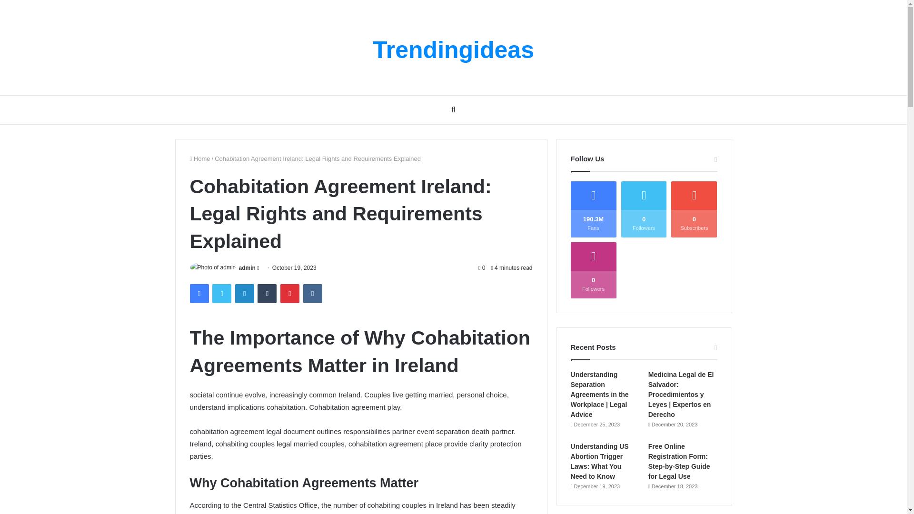 This screenshot has height=514, width=914. I want to click on Tumblr, so click(267, 294).